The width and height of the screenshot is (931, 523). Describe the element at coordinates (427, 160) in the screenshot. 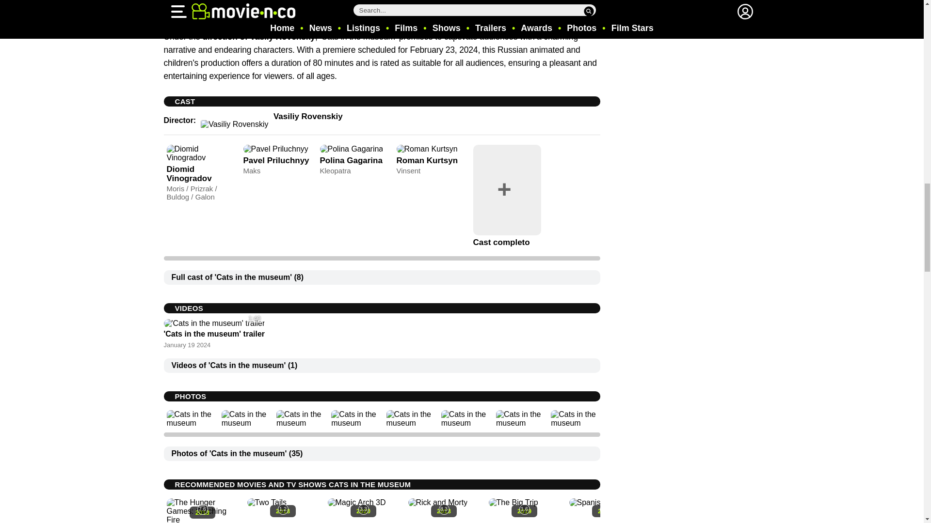

I see `Roman Kurtsyn` at that location.